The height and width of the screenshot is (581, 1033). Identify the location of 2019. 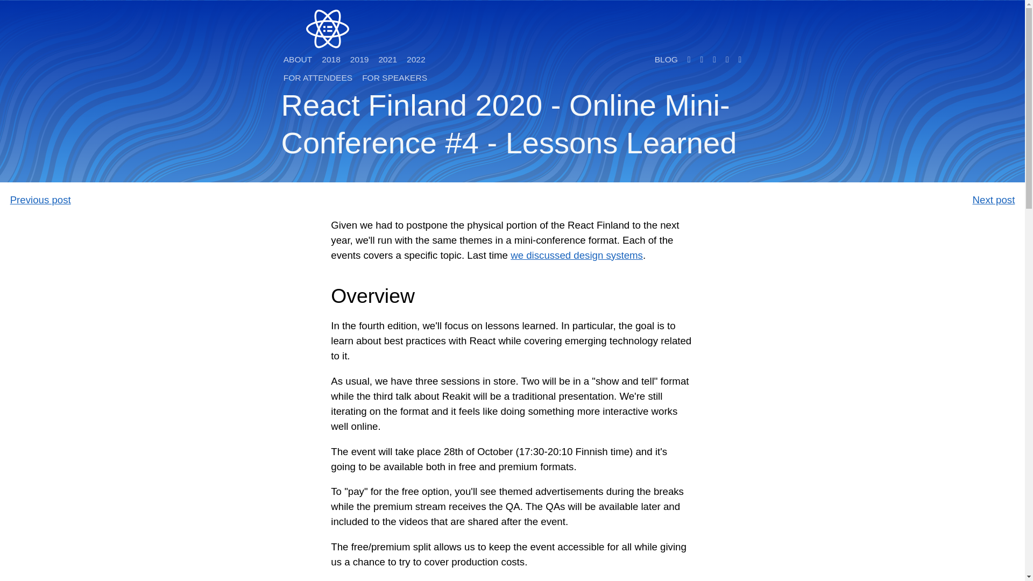
(359, 59).